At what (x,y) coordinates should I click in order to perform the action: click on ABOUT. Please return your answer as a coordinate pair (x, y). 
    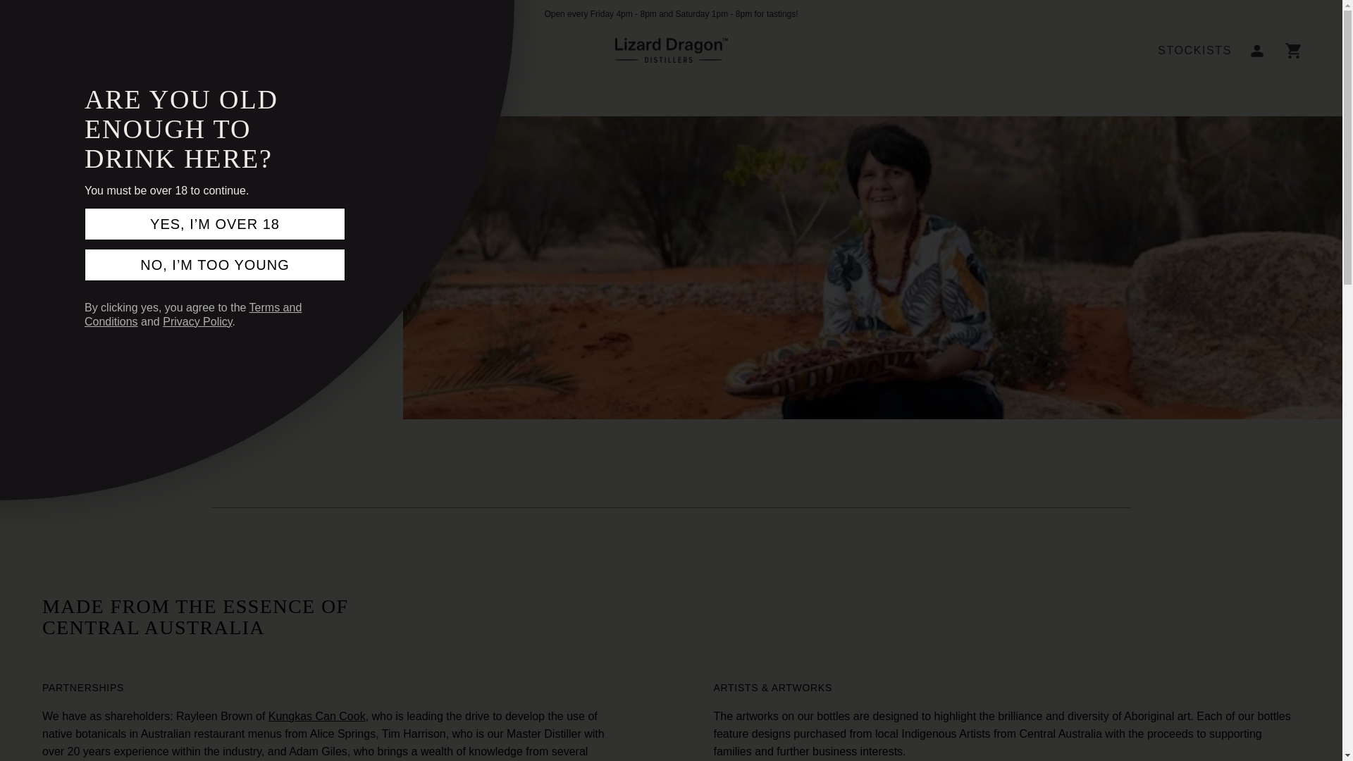
    Looking at the image, I should click on (181, 50).